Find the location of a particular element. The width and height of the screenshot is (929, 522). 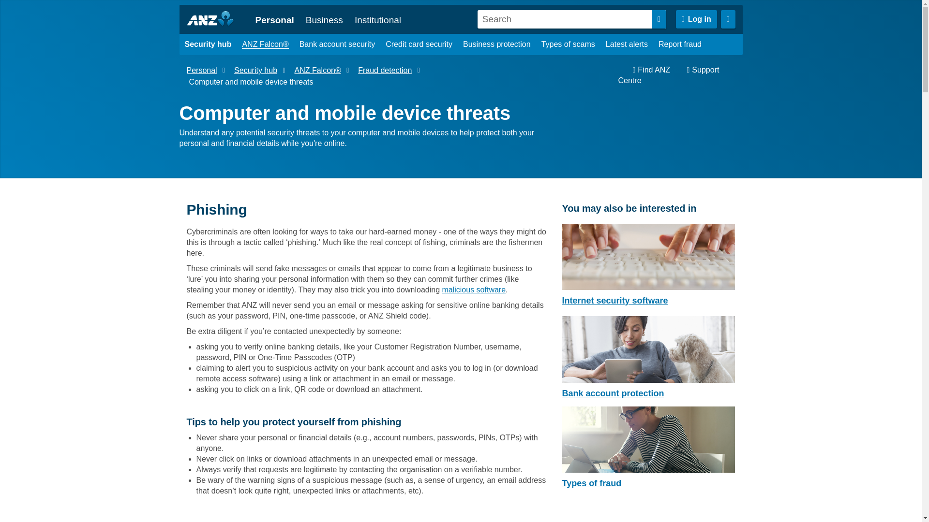

Institutional is located at coordinates (378, 20).